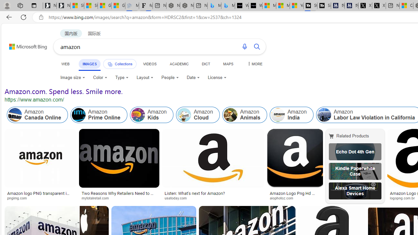  I want to click on pngimg.com, so click(19, 198).